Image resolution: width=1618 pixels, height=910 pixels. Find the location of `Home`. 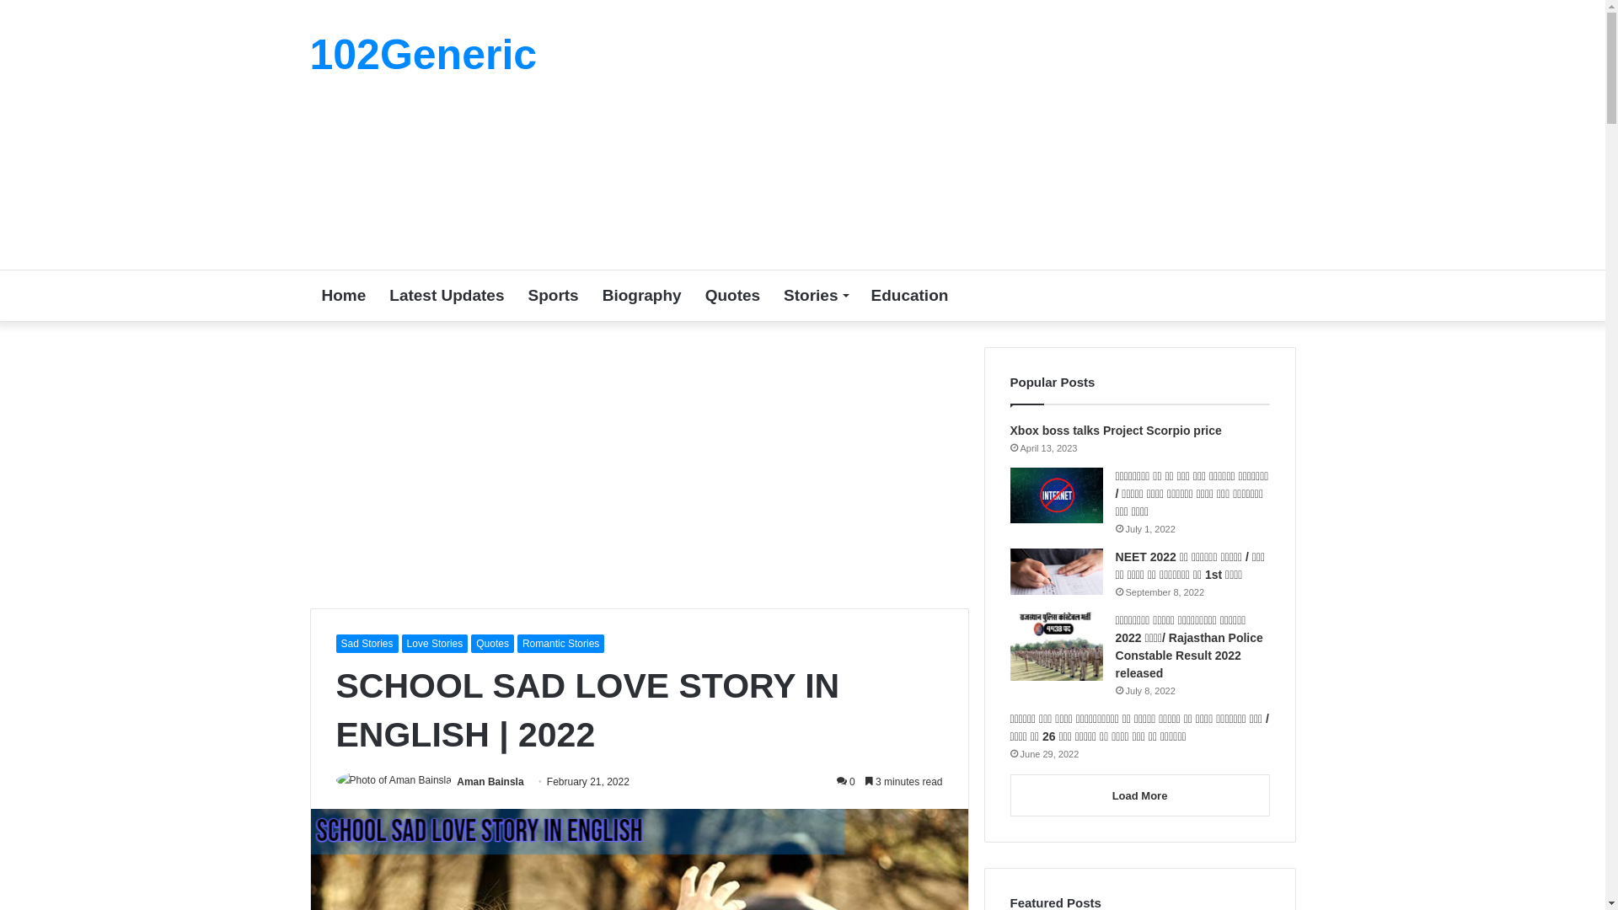

Home is located at coordinates (344, 296).